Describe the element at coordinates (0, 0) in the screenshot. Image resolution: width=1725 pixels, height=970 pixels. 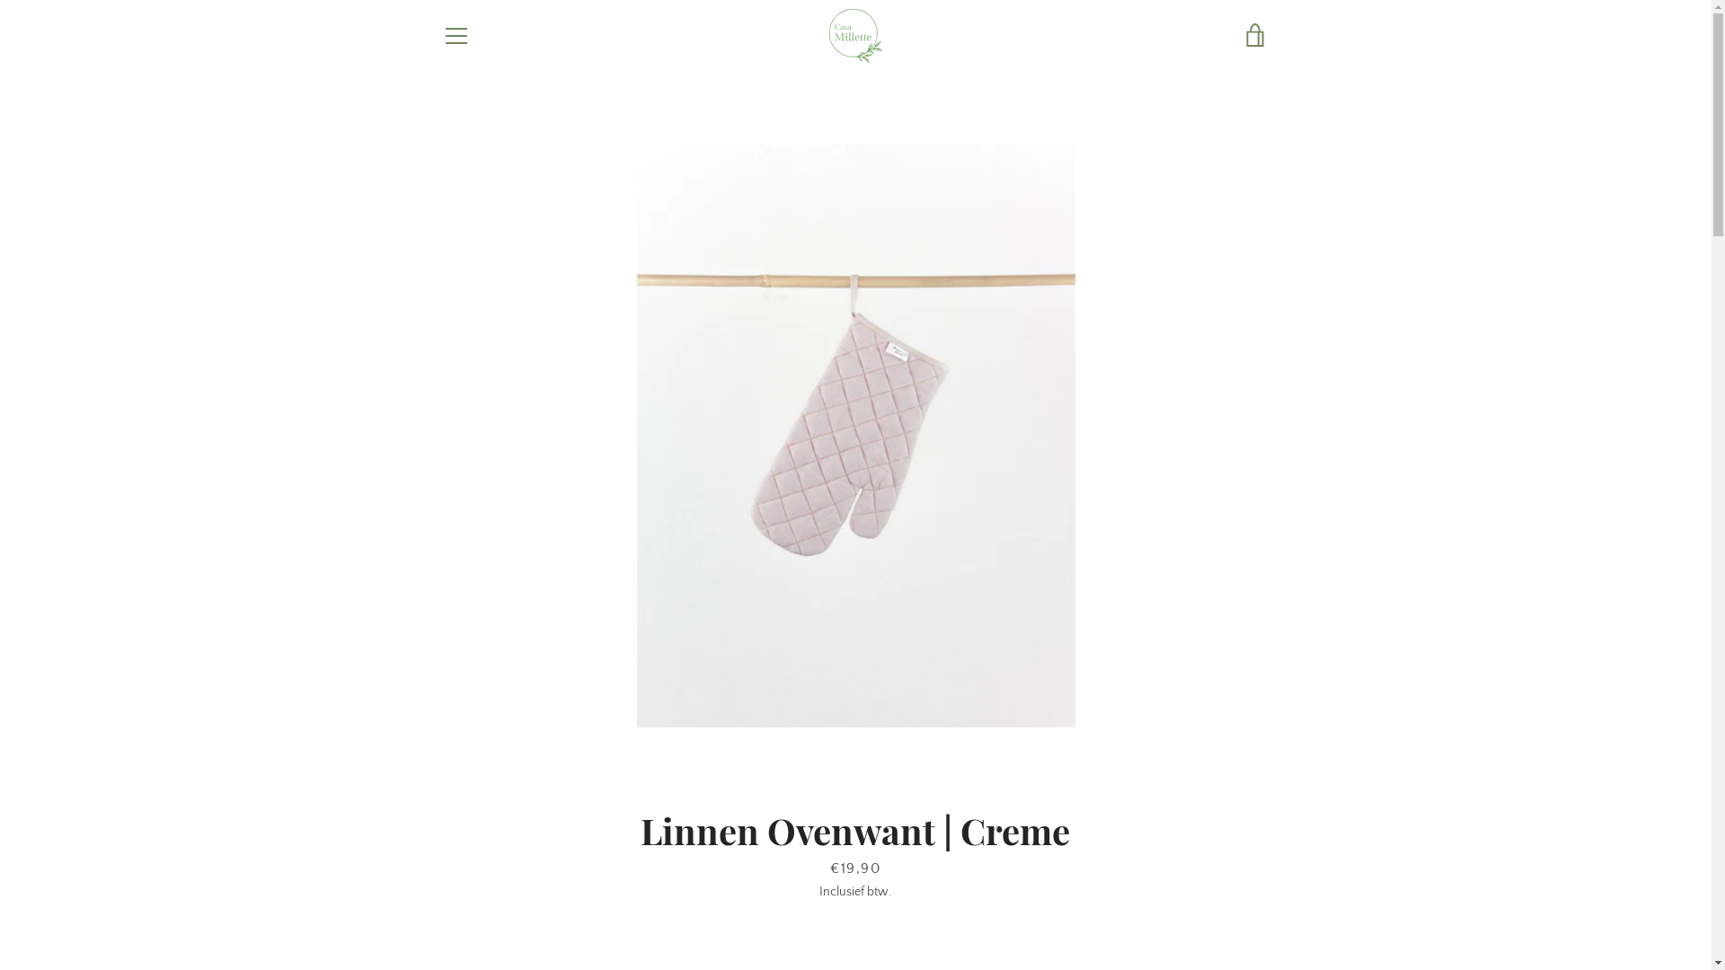
I see `Meteen naar de content` at that location.